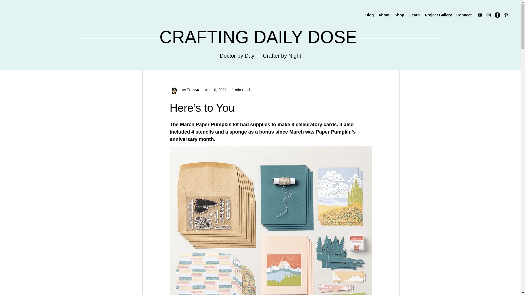  What do you see at coordinates (384, 15) in the screenshot?
I see `About` at bounding box center [384, 15].